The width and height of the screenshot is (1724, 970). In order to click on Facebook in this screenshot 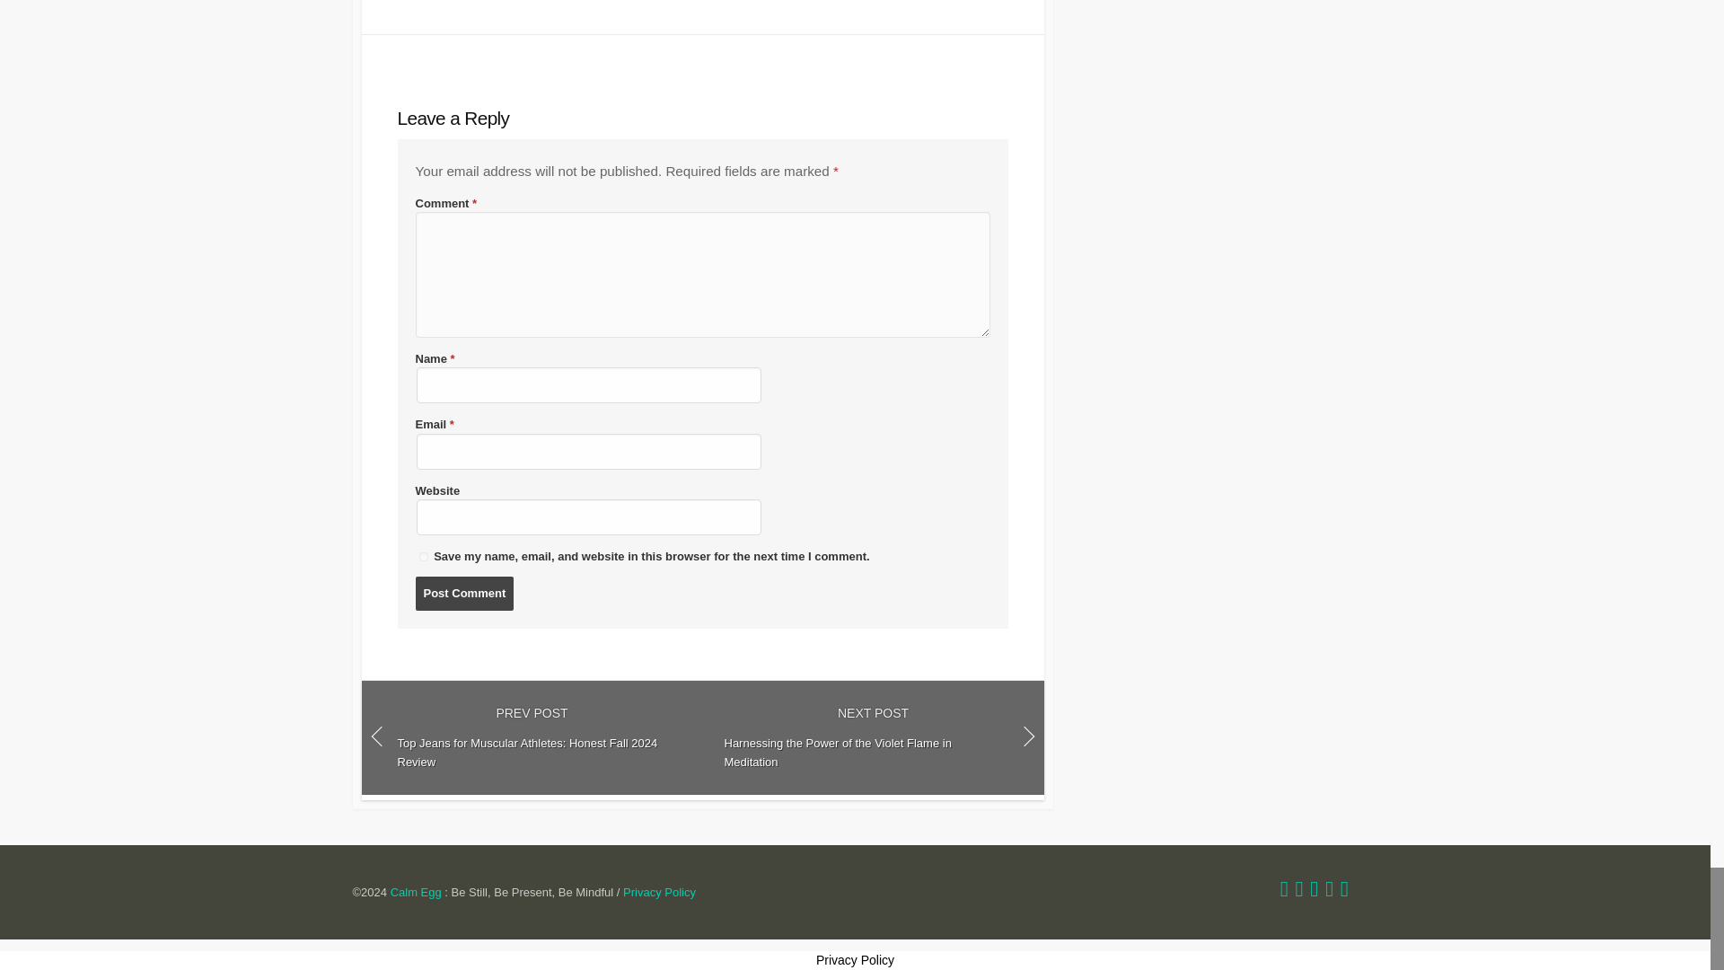, I will do `click(1299, 891)`.